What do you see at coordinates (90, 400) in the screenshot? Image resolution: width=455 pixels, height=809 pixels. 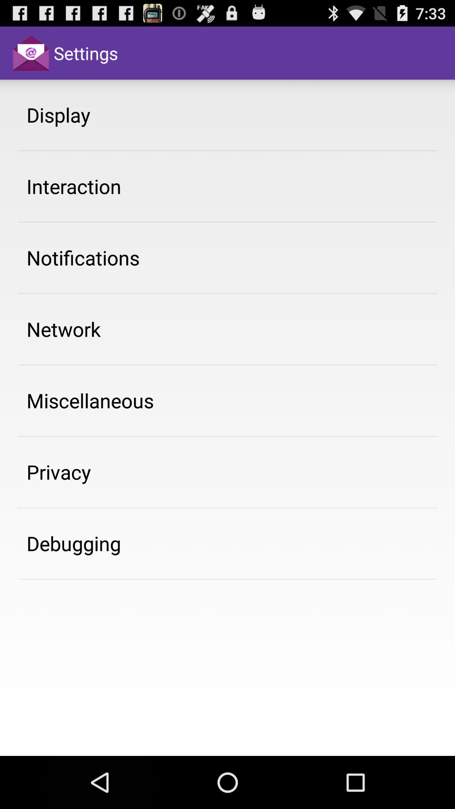 I see `launch item below the network` at bounding box center [90, 400].